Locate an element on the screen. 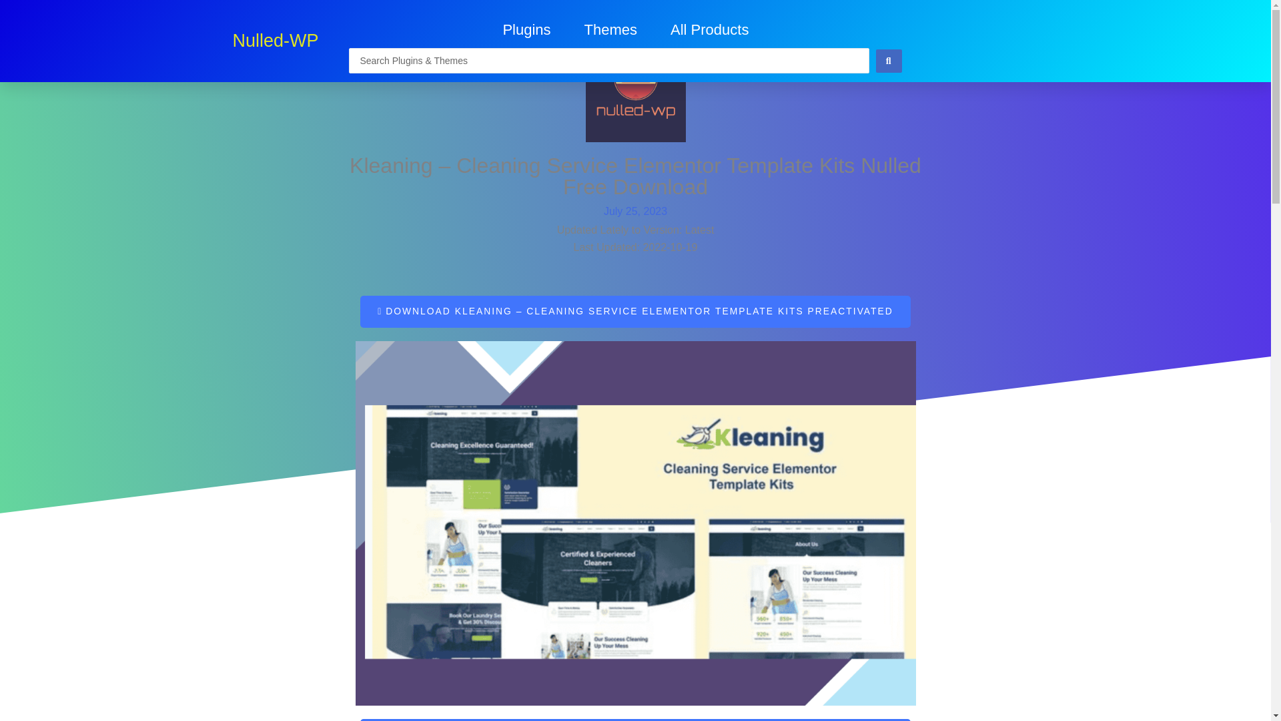  Nulled-WP is located at coordinates (275, 40).